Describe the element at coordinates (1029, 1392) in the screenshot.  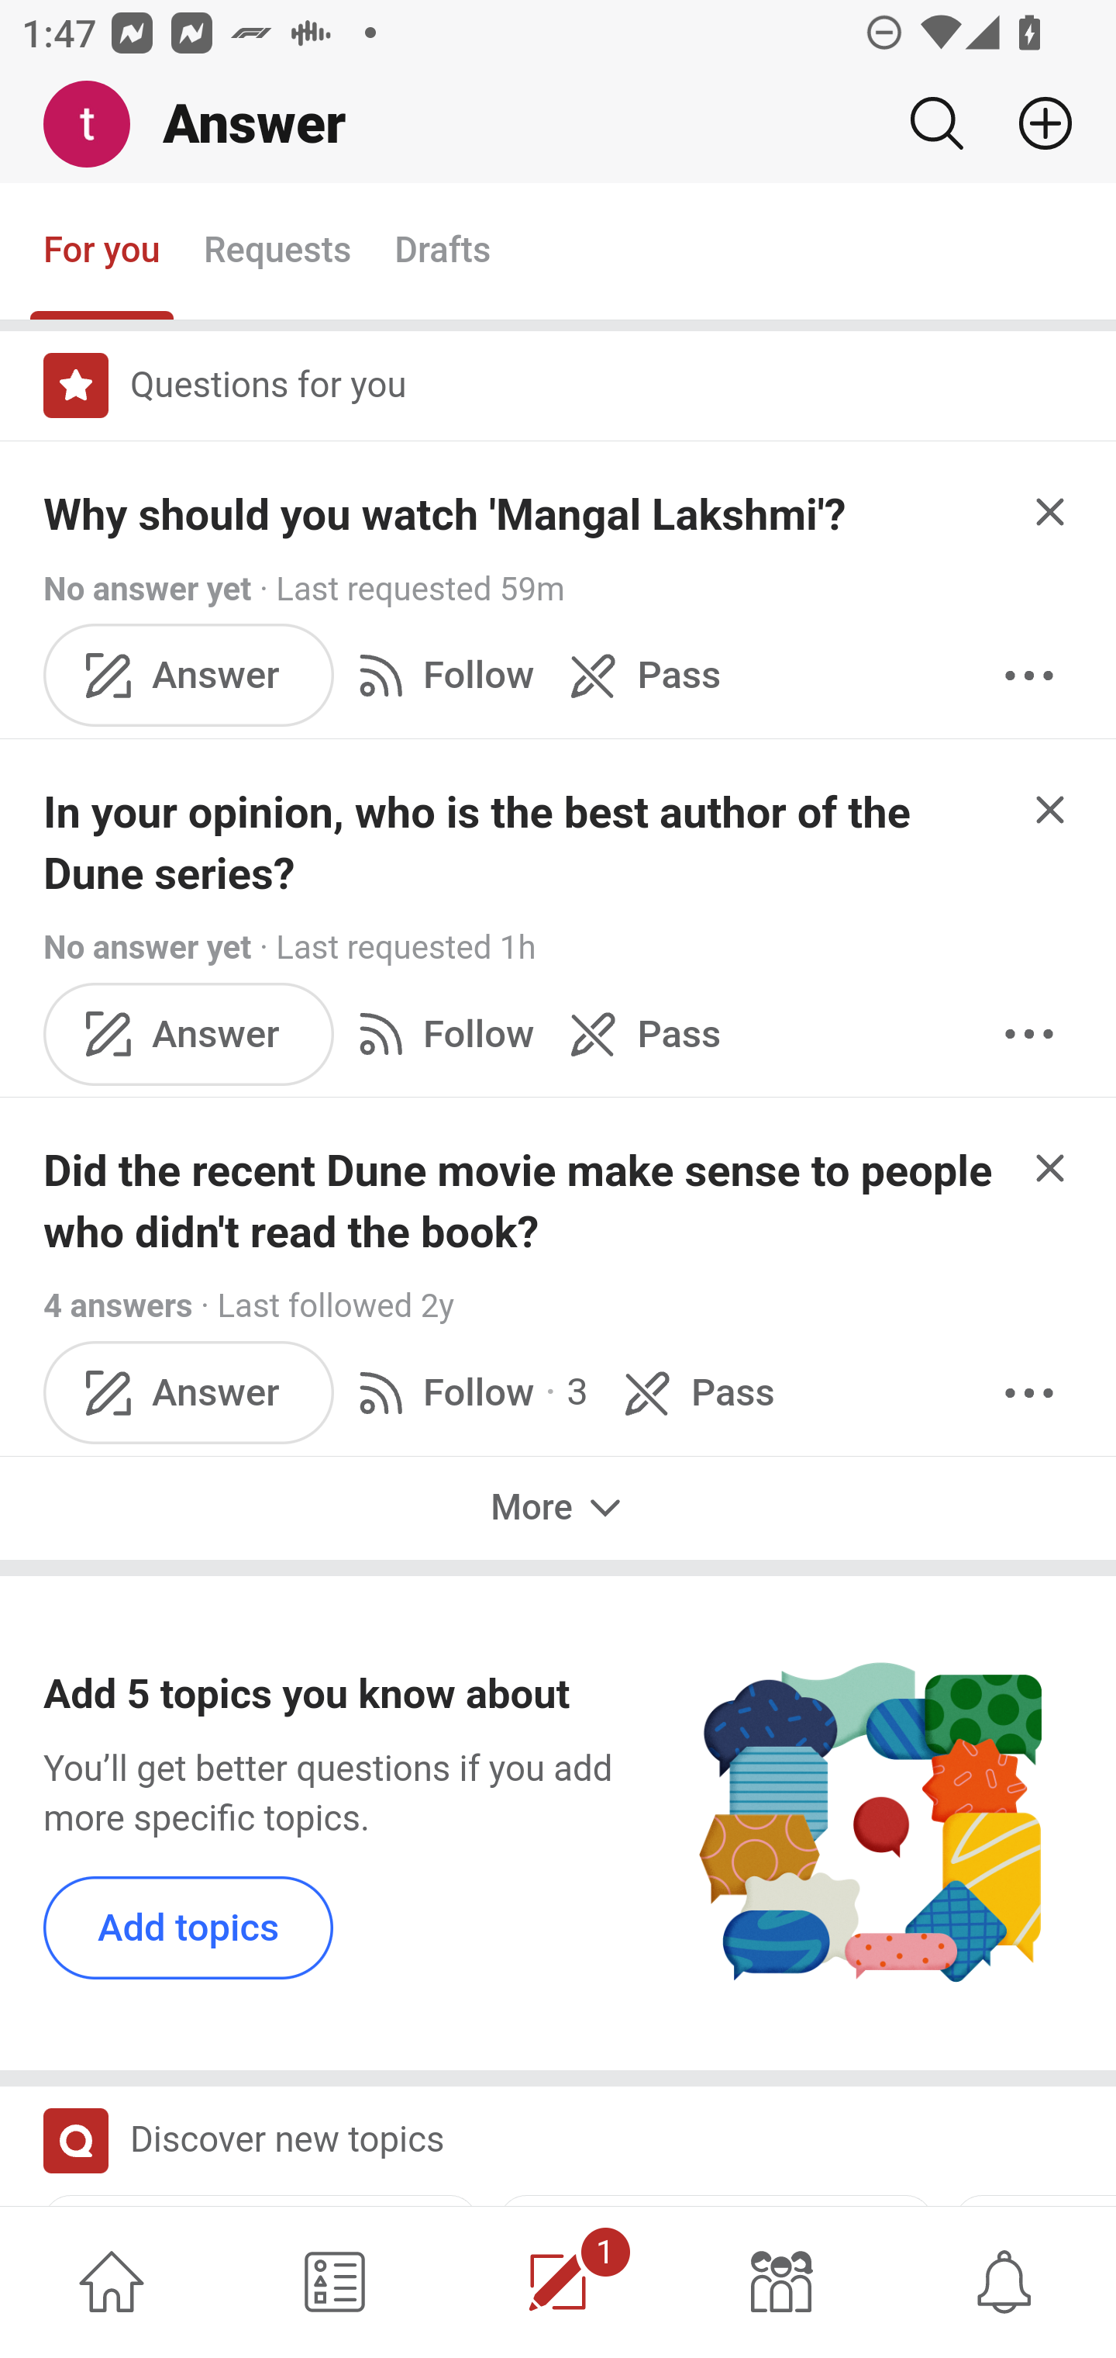
I see `More` at that location.